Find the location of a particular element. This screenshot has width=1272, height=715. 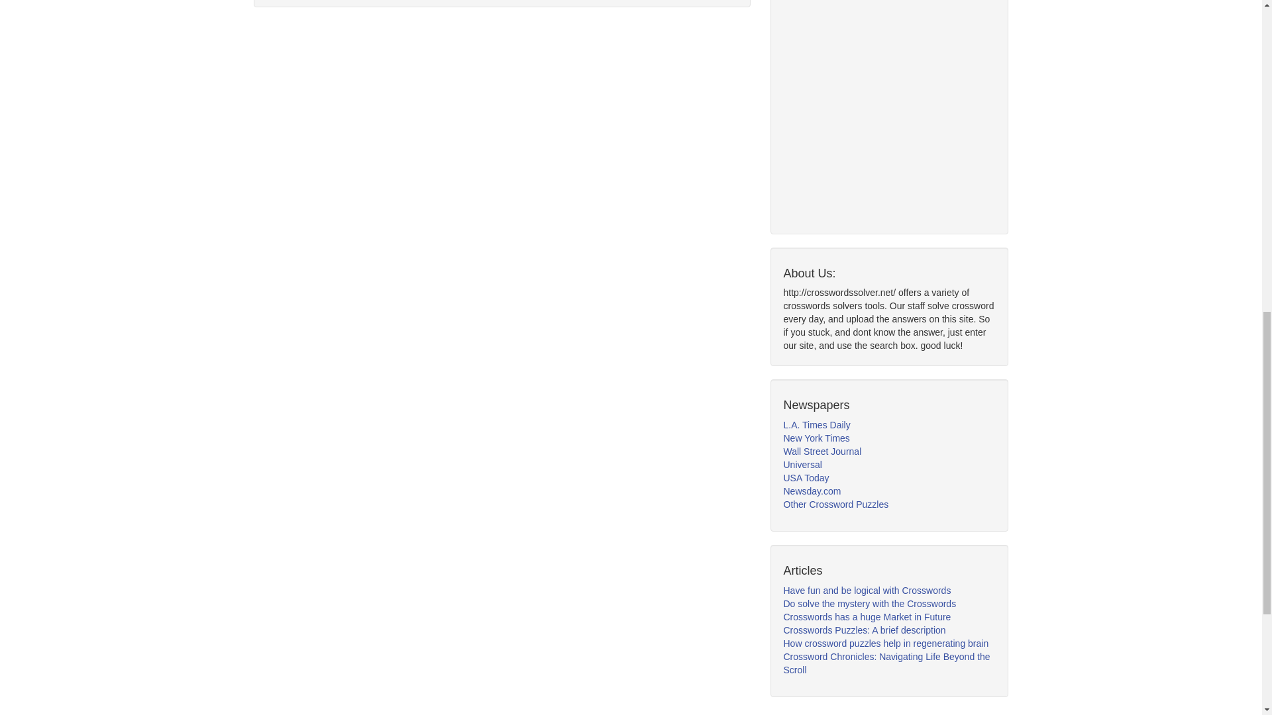

Universal is located at coordinates (802, 465).